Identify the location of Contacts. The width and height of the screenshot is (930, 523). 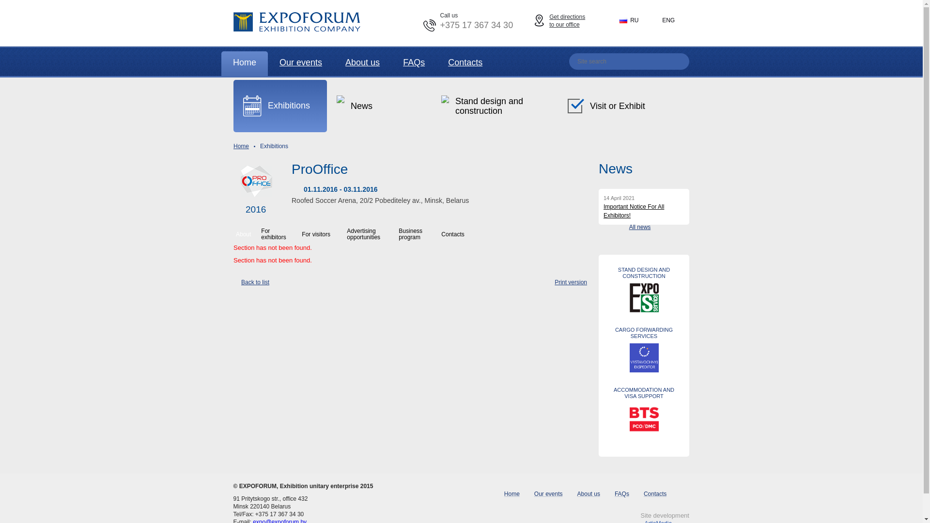
(465, 64).